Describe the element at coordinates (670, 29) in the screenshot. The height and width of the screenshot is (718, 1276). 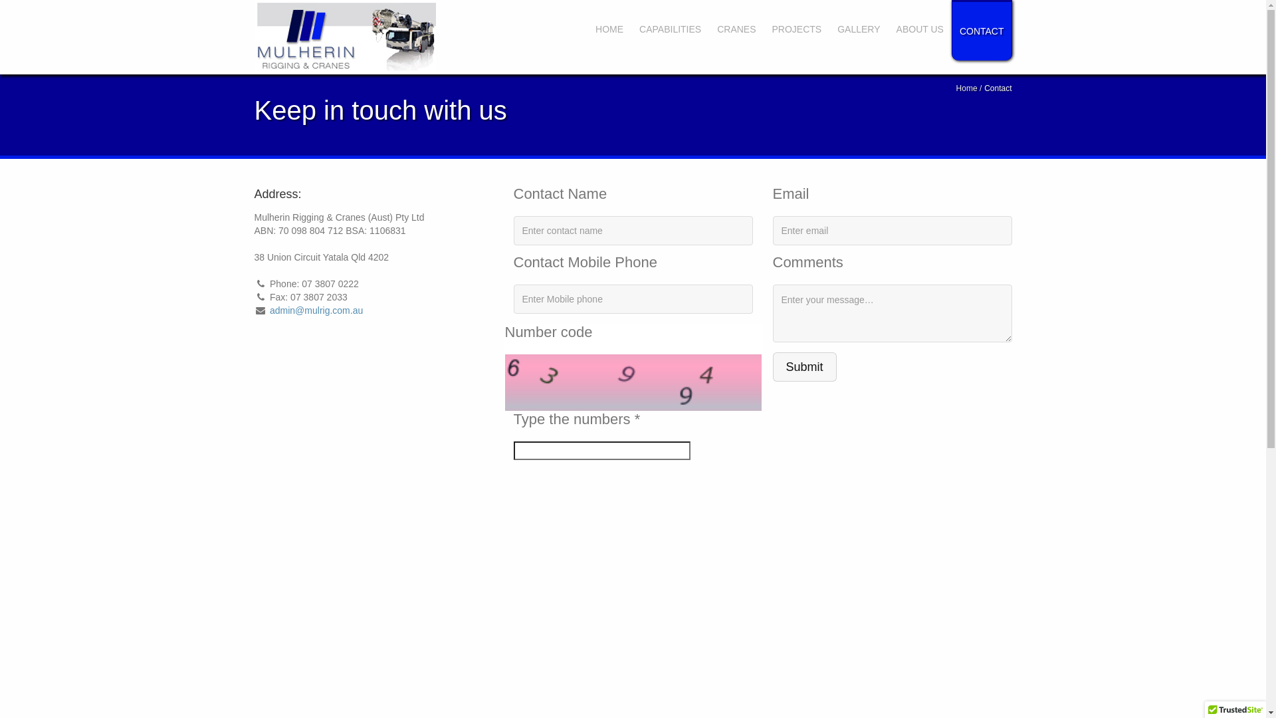
I see `CAPABILITIES` at that location.